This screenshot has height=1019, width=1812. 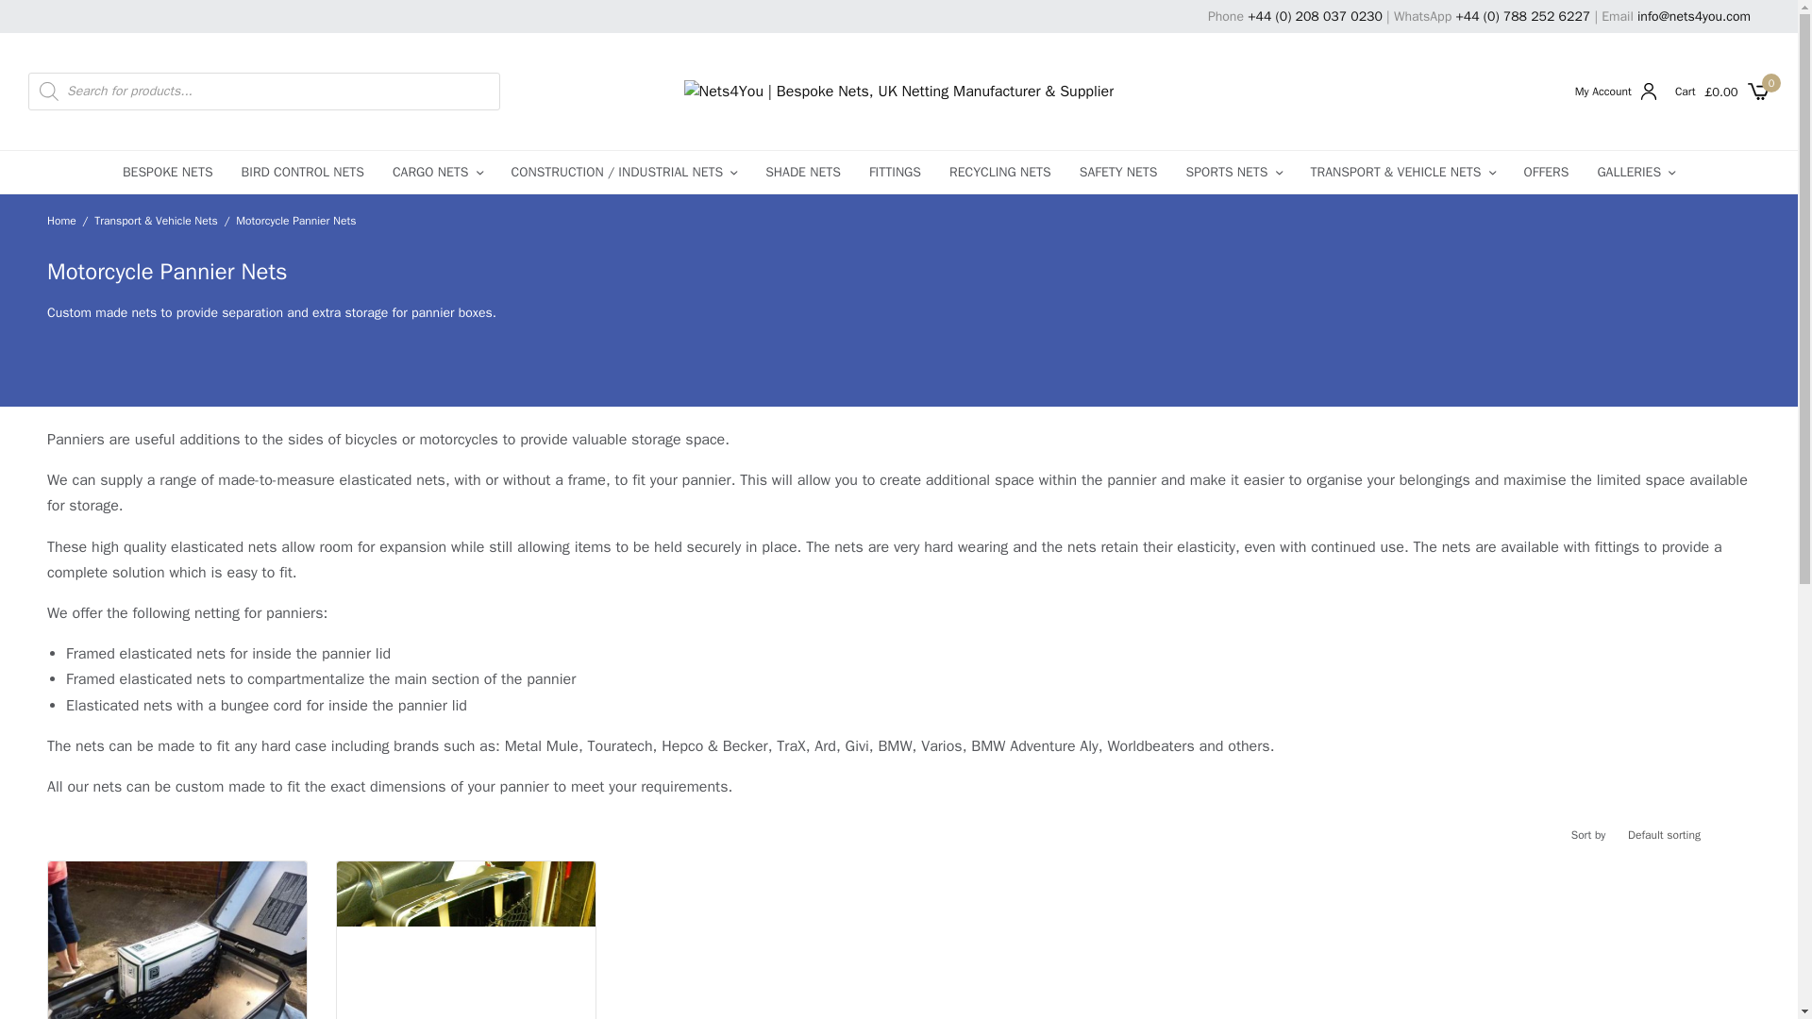 What do you see at coordinates (1000, 172) in the screenshot?
I see `RECYCLING NETS` at bounding box center [1000, 172].